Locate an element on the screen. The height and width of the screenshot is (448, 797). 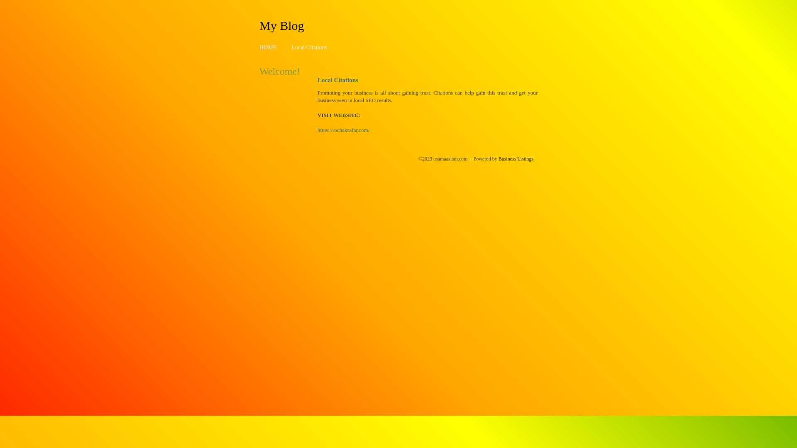
Local Citations is located at coordinates (309, 47).